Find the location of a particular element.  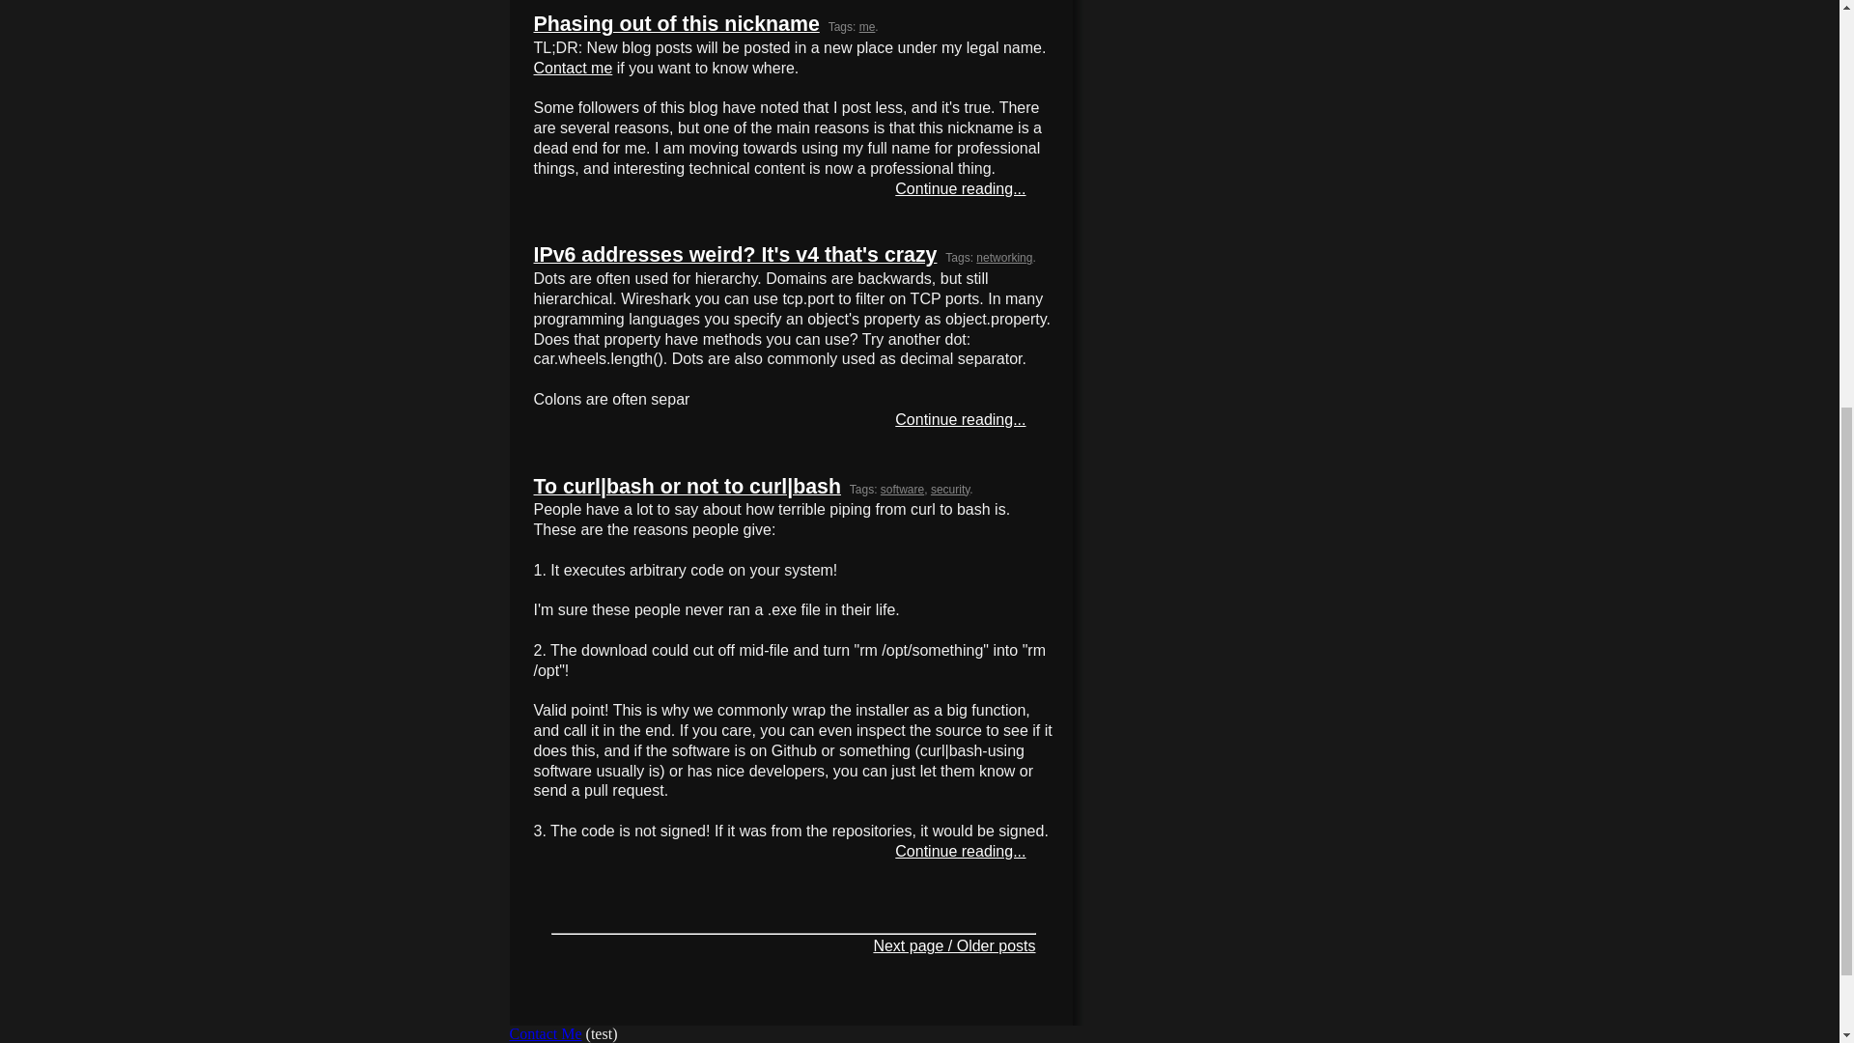

Continue reading... is located at coordinates (960, 850).